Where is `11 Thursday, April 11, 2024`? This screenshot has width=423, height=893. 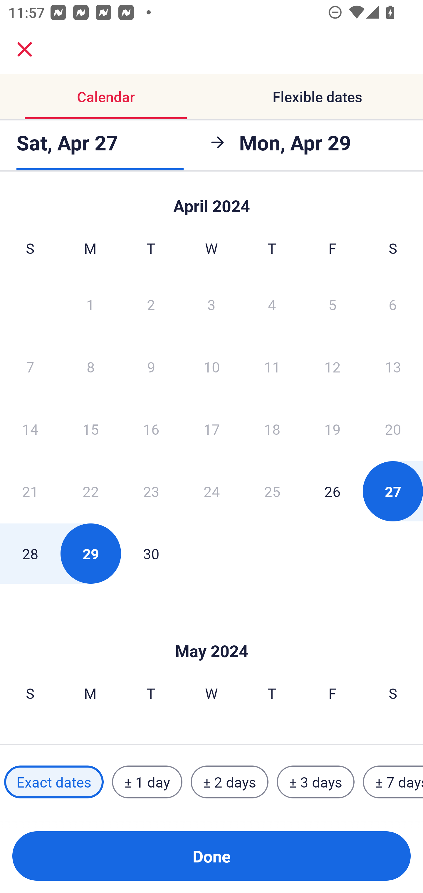
11 Thursday, April 11, 2024 is located at coordinates (272, 367).